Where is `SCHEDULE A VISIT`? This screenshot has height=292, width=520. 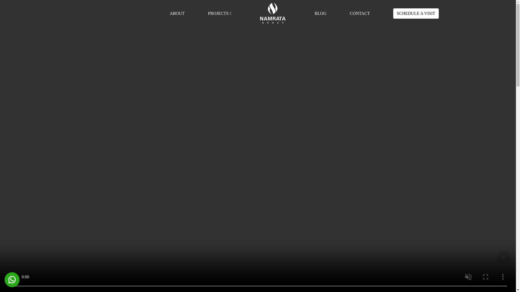 SCHEDULE A VISIT is located at coordinates (416, 13).